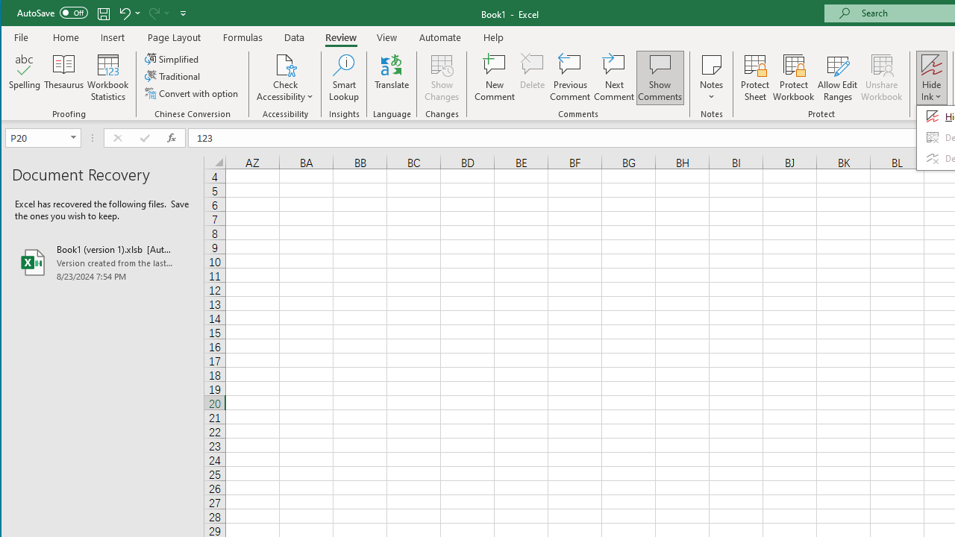  I want to click on Protect Sheet..., so click(755, 78).